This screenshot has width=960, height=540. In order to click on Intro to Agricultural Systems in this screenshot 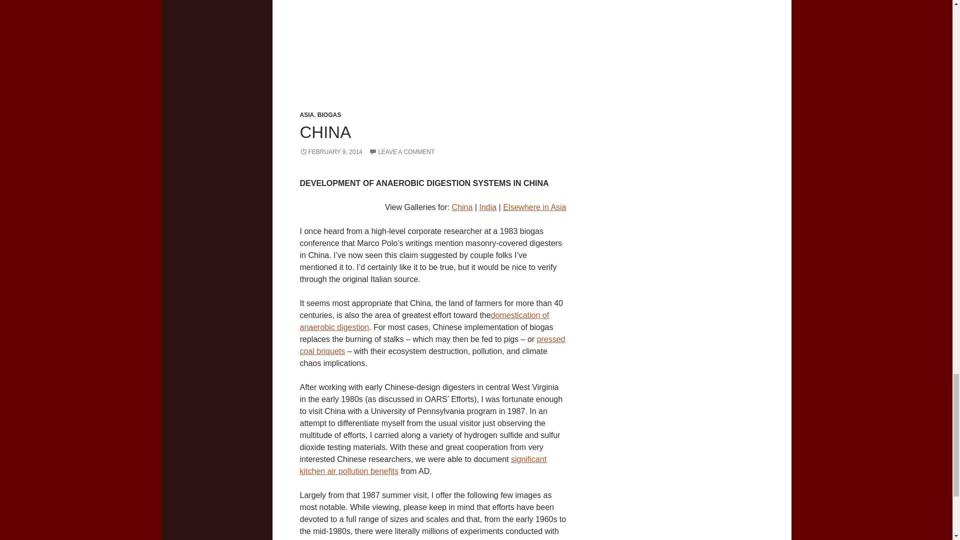, I will do `click(432, 345)`.